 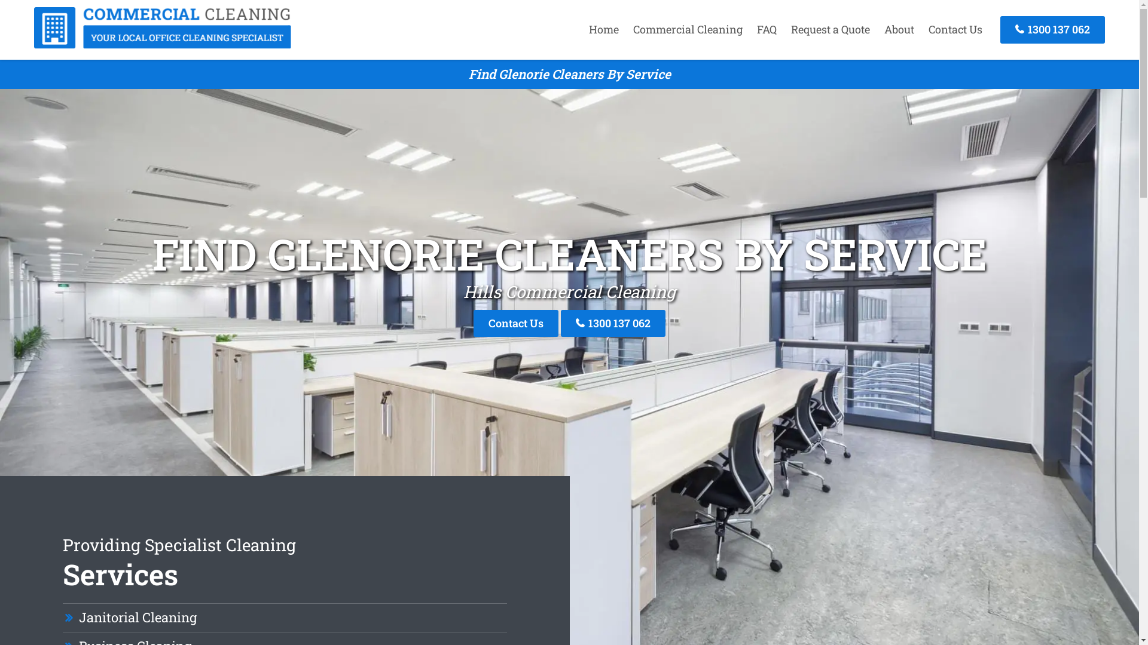 I want to click on Contact Us, so click(x=955, y=29).